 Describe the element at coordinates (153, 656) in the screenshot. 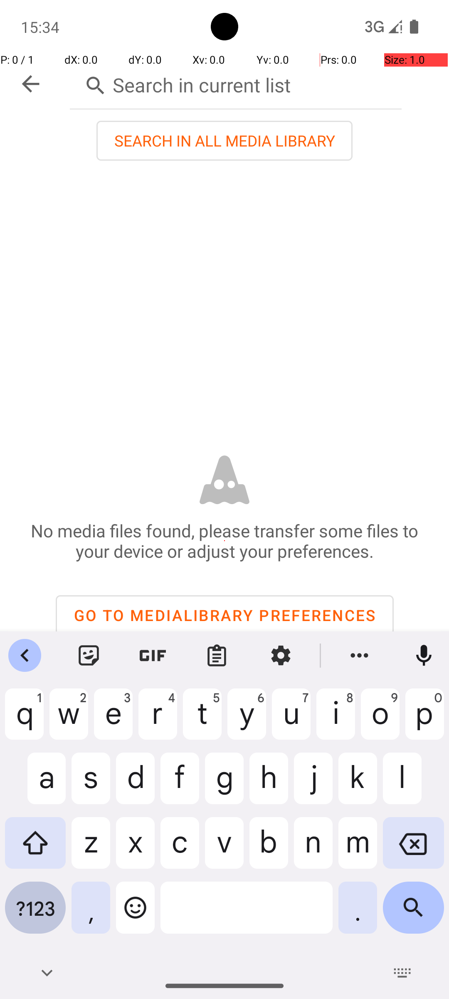

I see `GIF Keyboard` at that location.